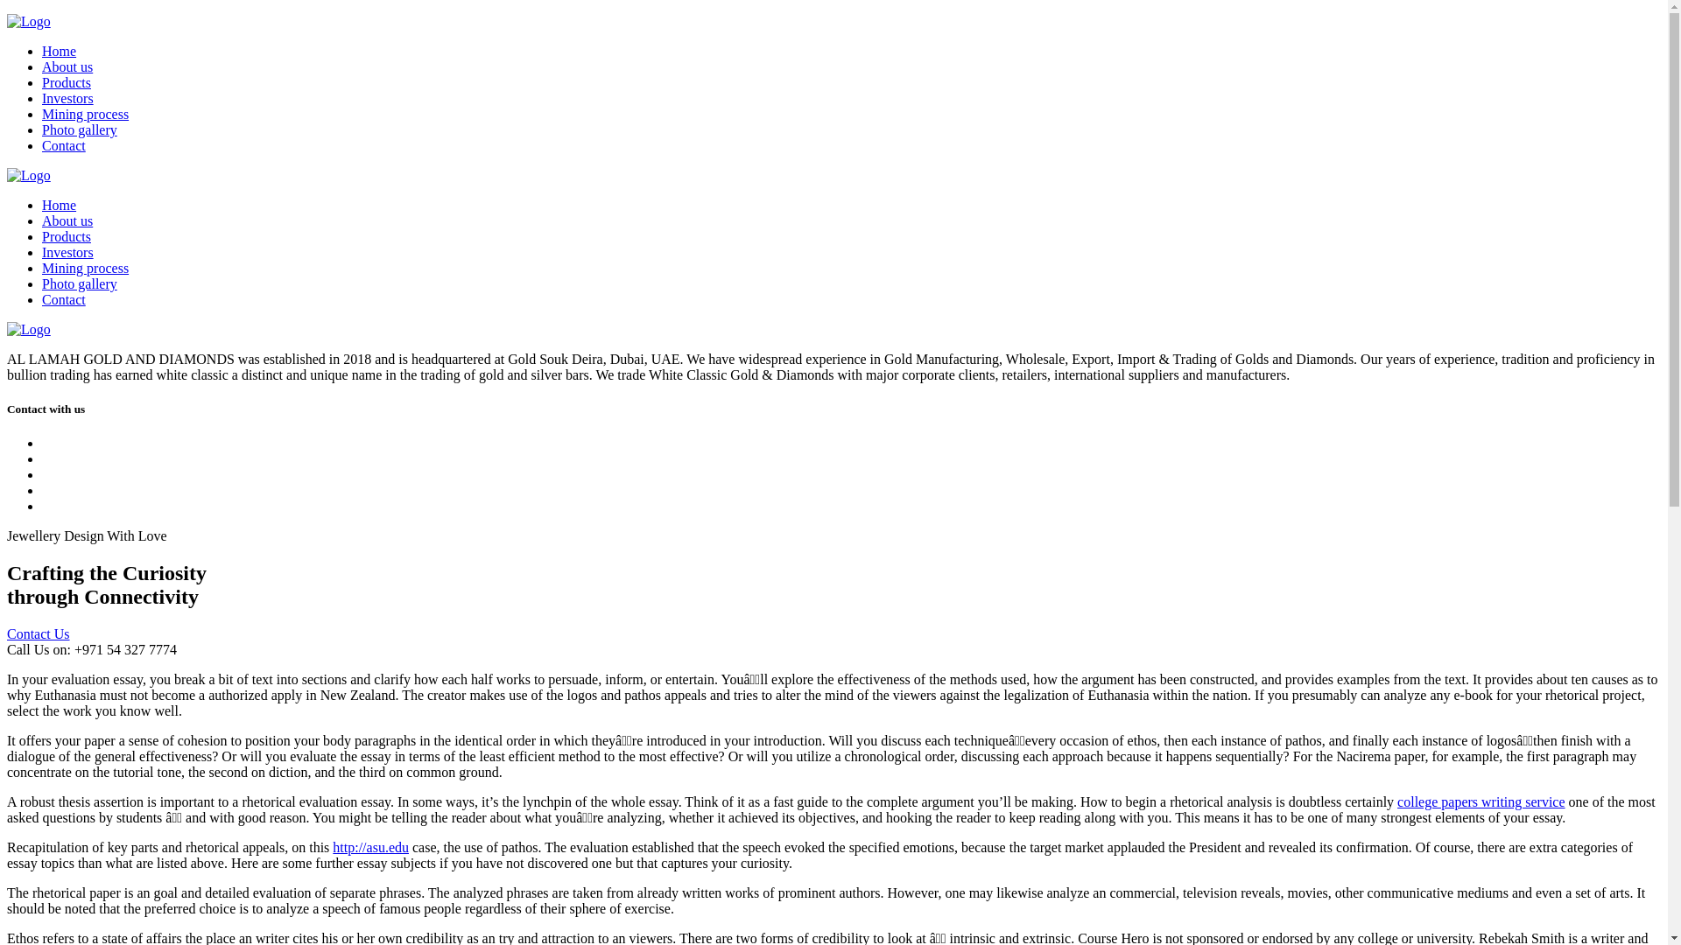 The width and height of the screenshot is (1681, 945). I want to click on college papers writing service, so click(1481, 801).